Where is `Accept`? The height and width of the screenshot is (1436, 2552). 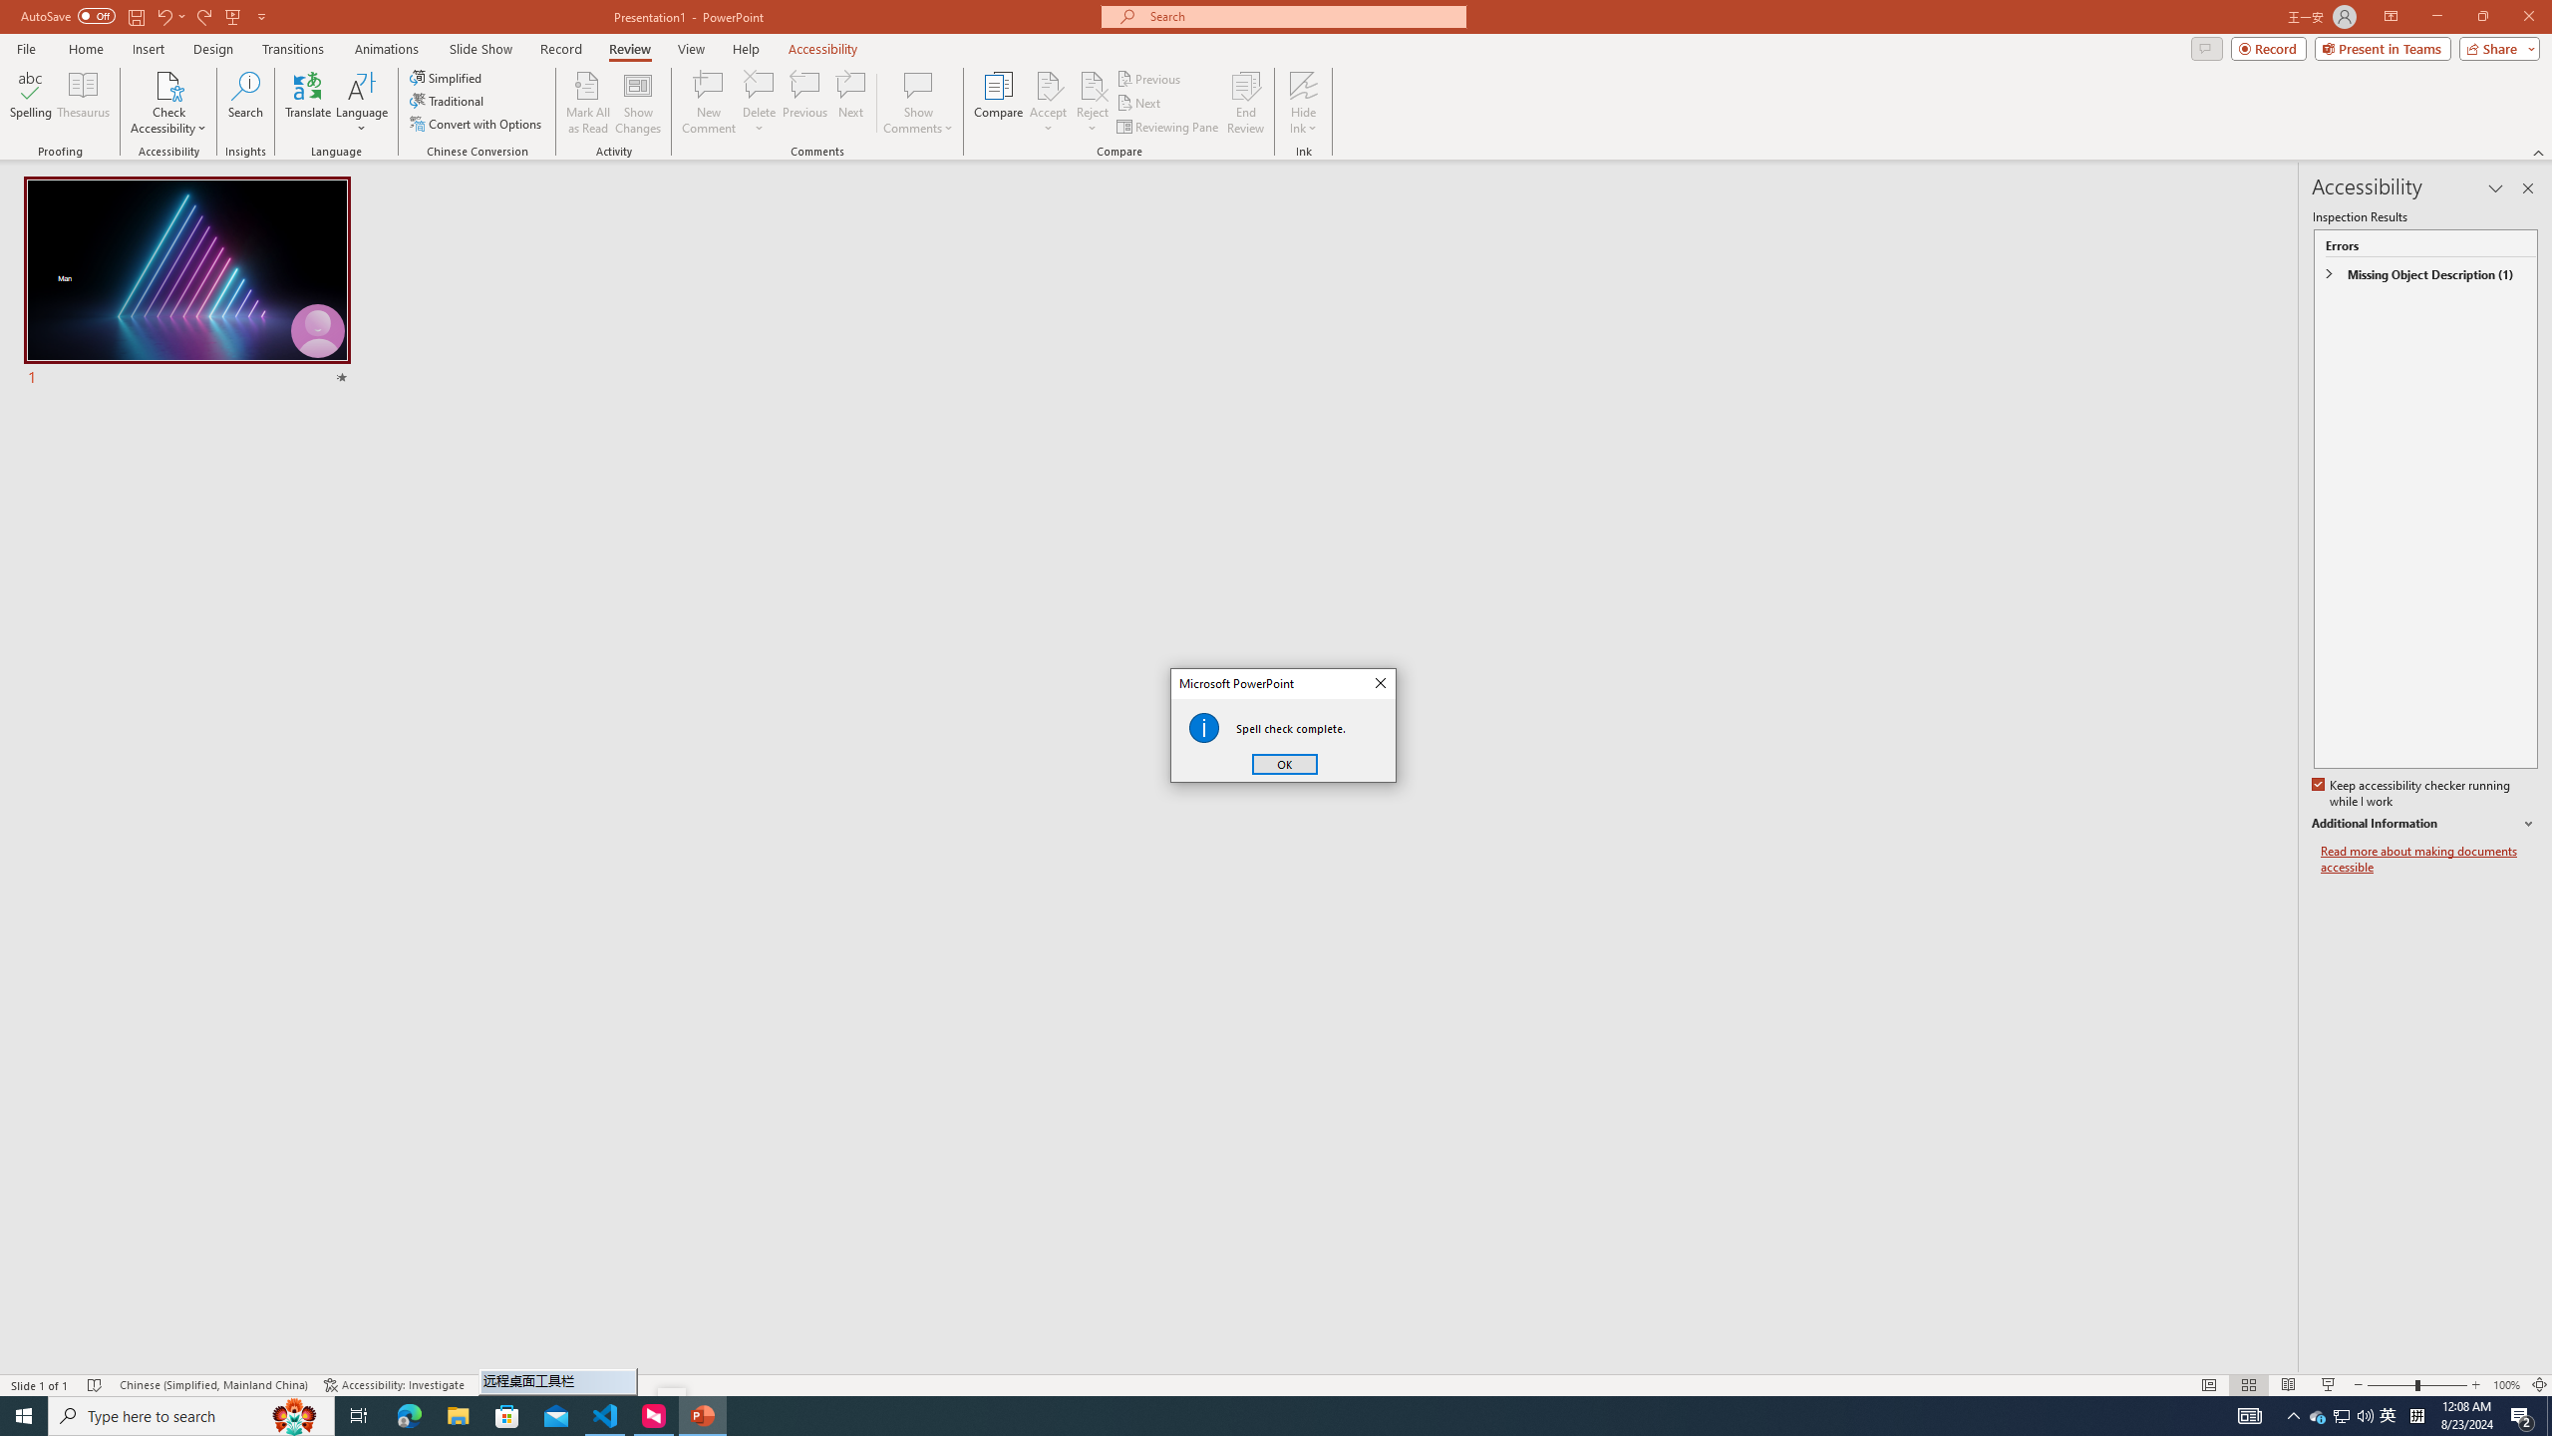
Accept is located at coordinates (1049, 103).